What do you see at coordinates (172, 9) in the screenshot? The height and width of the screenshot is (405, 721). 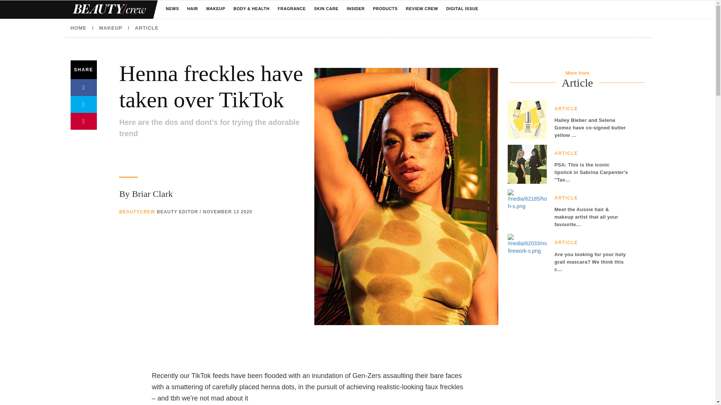 I see `NEWS` at bounding box center [172, 9].